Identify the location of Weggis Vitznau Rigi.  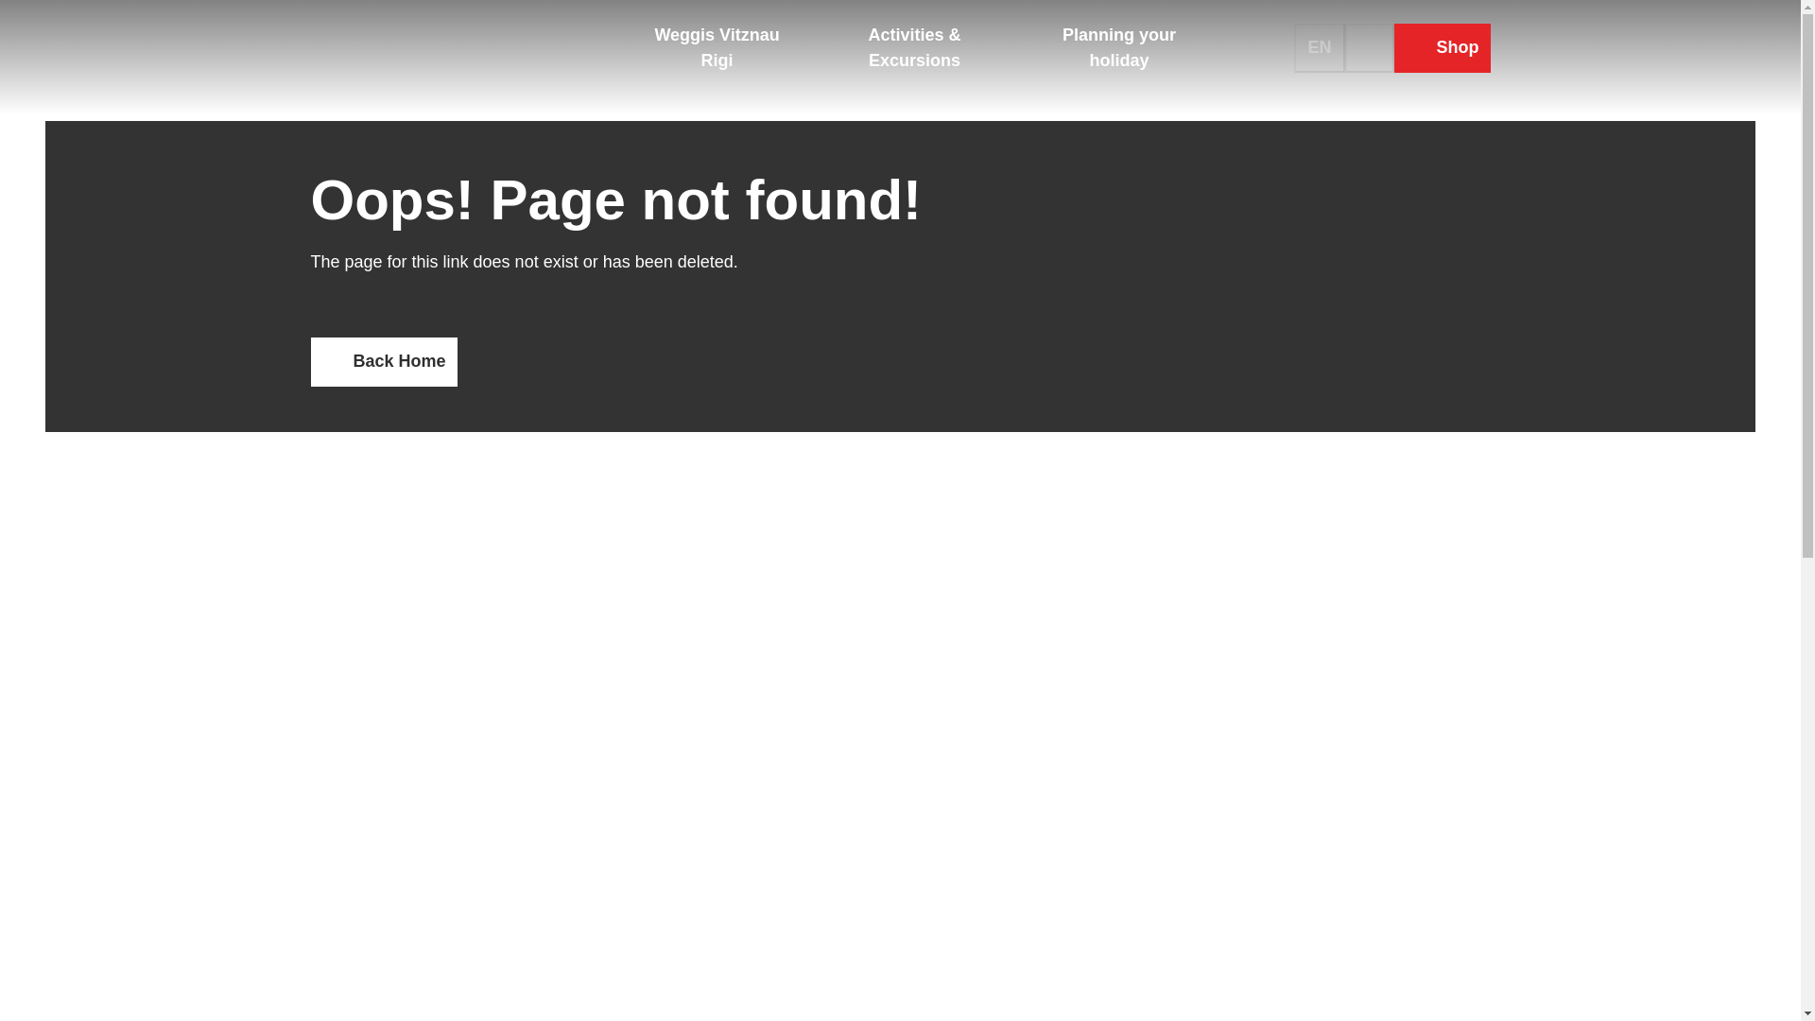
(717, 47).